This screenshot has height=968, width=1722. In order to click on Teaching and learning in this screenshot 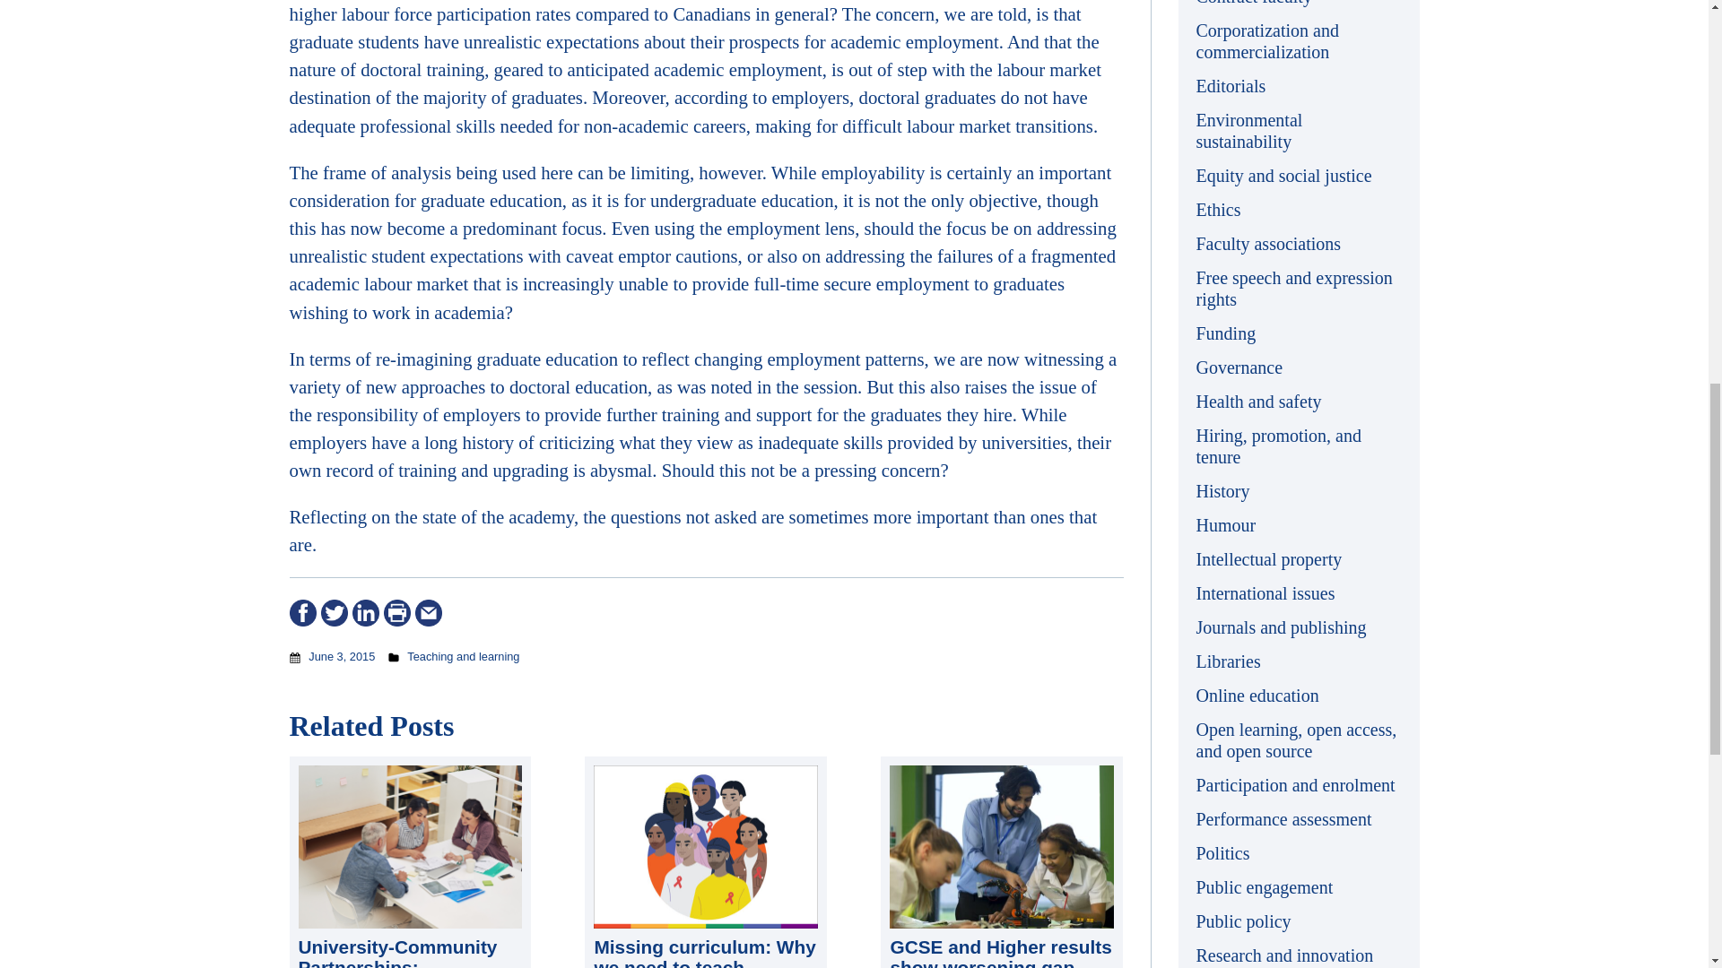, I will do `click(463, 656)`.